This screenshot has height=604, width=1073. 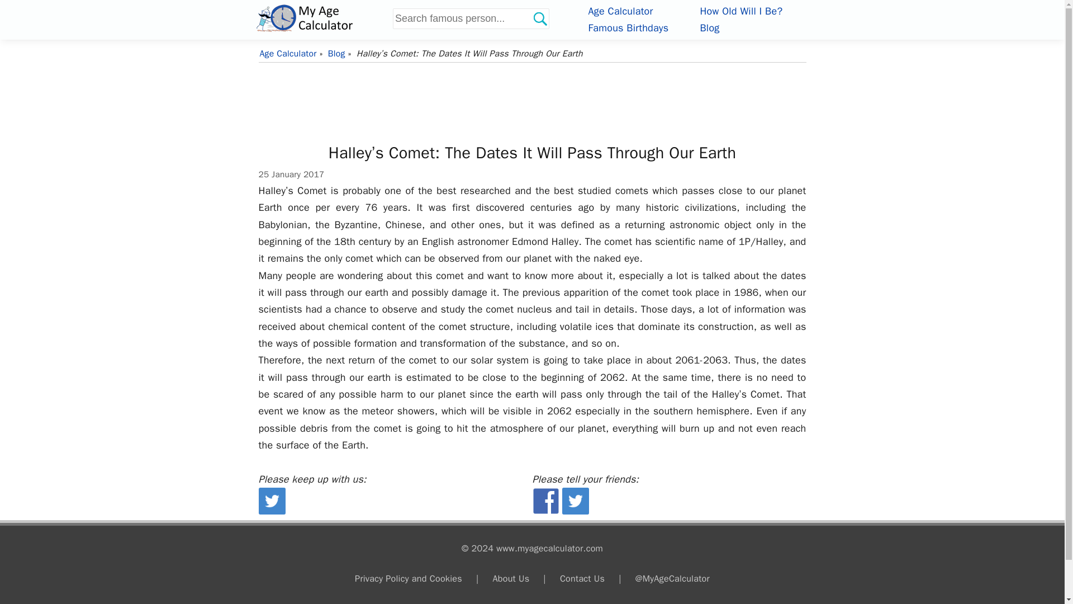 What do you see at coordinates (272, 511) in the screenshot?
I see `My Age Calculator Twitter` at bounding box center [272, 511].